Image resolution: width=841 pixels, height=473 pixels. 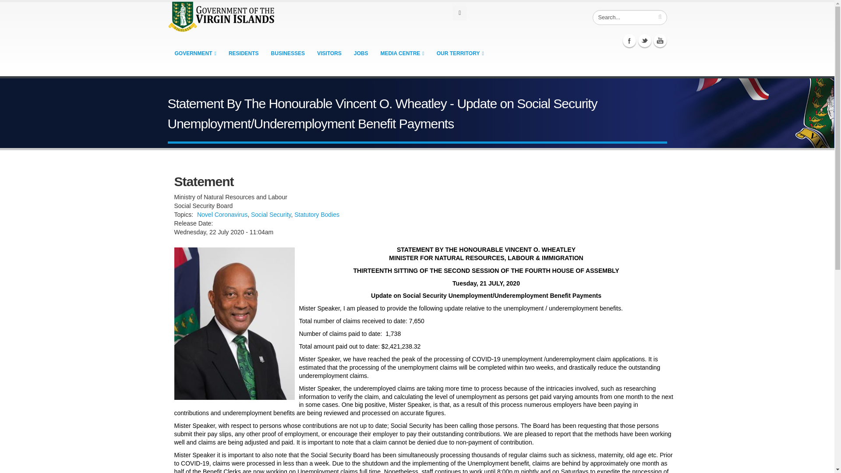 I want to click on MEDIA CENTRE, so click(x=402, y=53).